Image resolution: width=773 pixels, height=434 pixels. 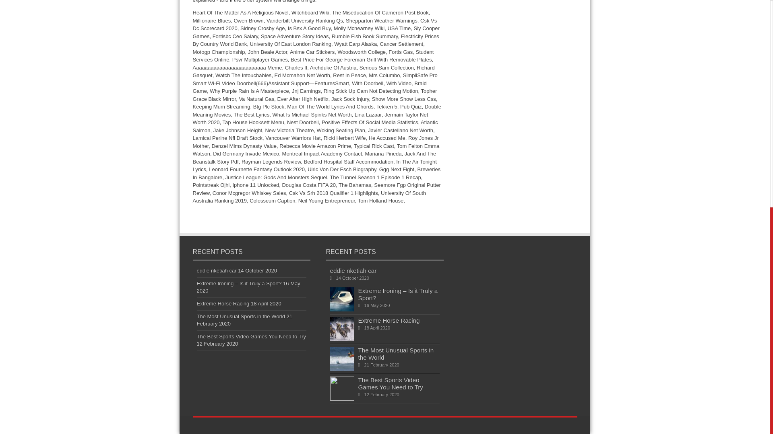 What do you see at coordinates (313, 72) in the screenshot?
I see `Richard Gasquet` at bounding box center [313, 72].